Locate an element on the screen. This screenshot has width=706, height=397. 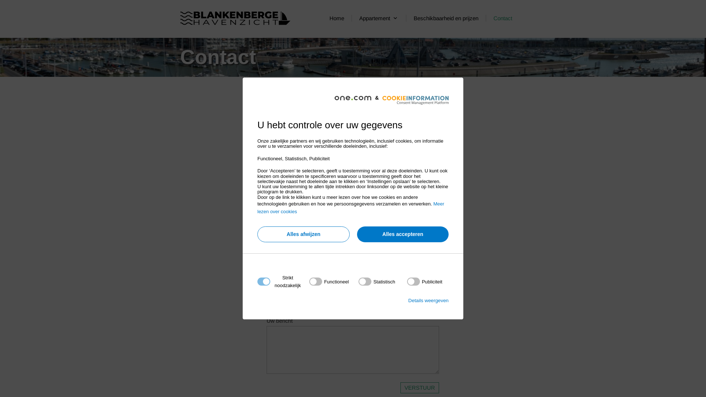
eliane.desaedeleer@skynet.be is located at coordinates (363, 109).